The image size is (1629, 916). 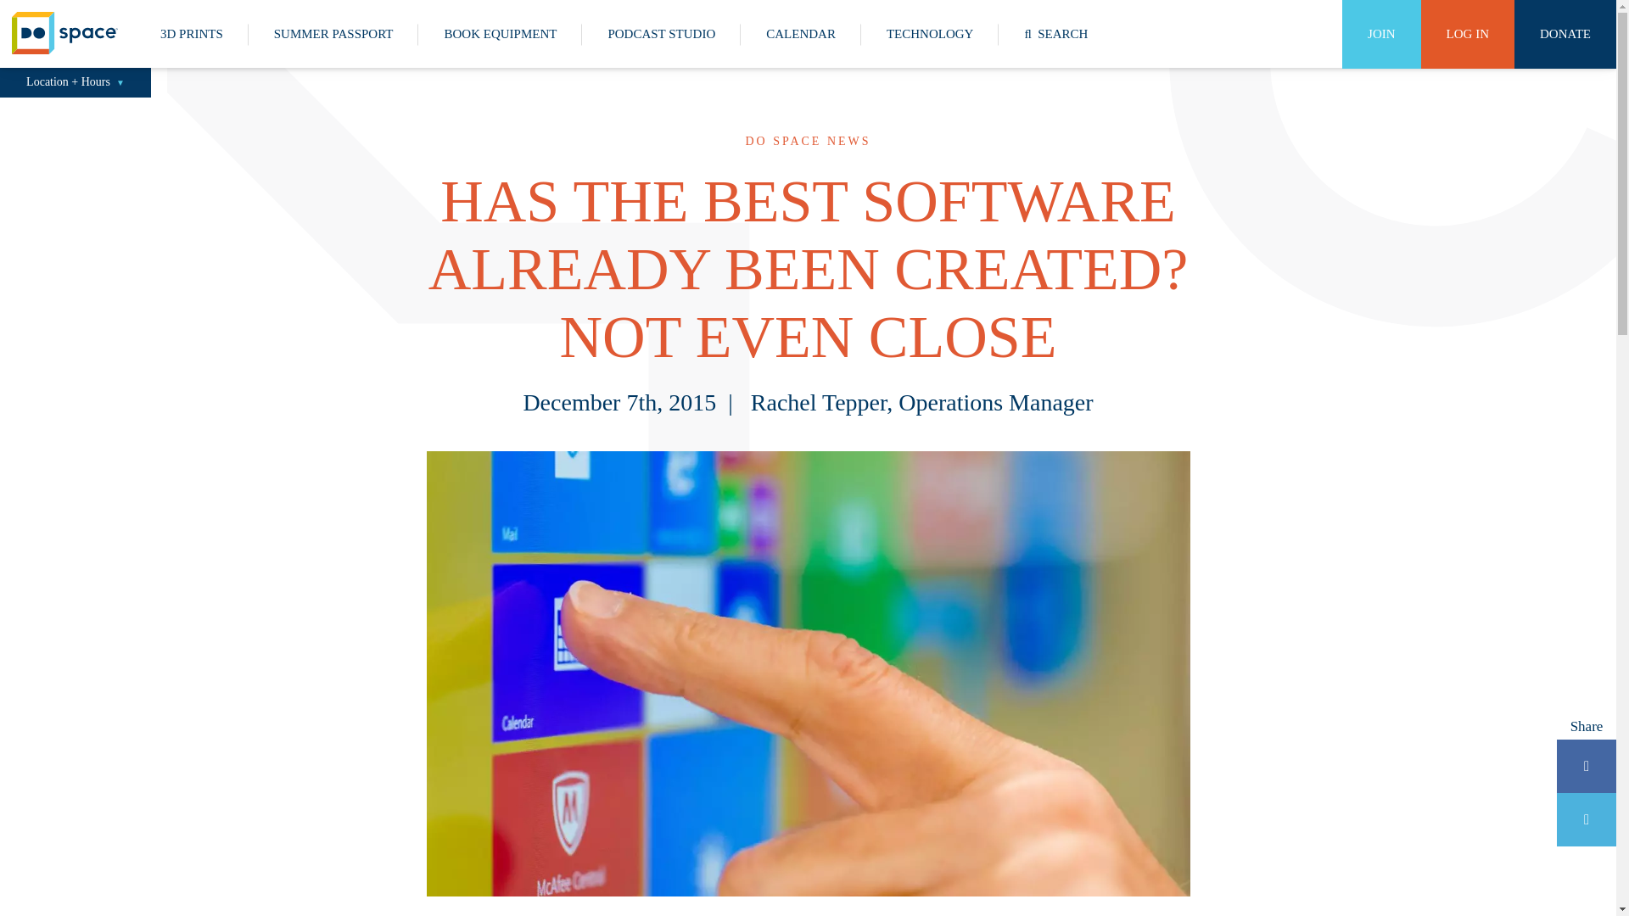 I want to click on DO SPACE NEWS, so click(x=807, y=141).